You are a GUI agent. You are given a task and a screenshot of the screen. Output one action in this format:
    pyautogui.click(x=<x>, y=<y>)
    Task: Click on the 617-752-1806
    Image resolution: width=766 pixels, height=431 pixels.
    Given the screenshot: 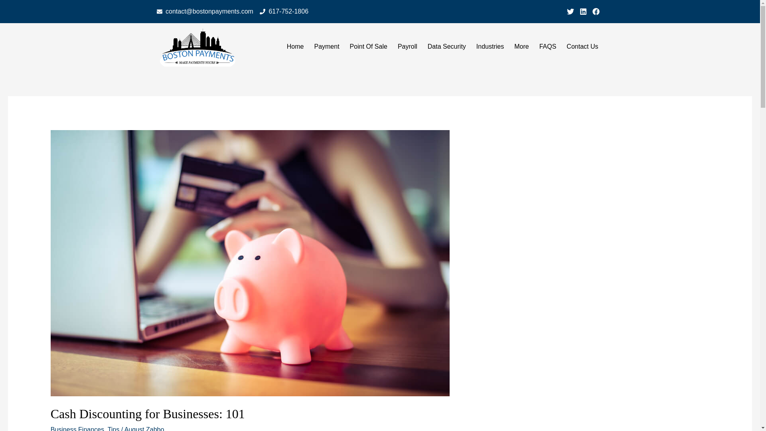 What is the action you would take?
    pyautogui.click(x=284, y=12)
    